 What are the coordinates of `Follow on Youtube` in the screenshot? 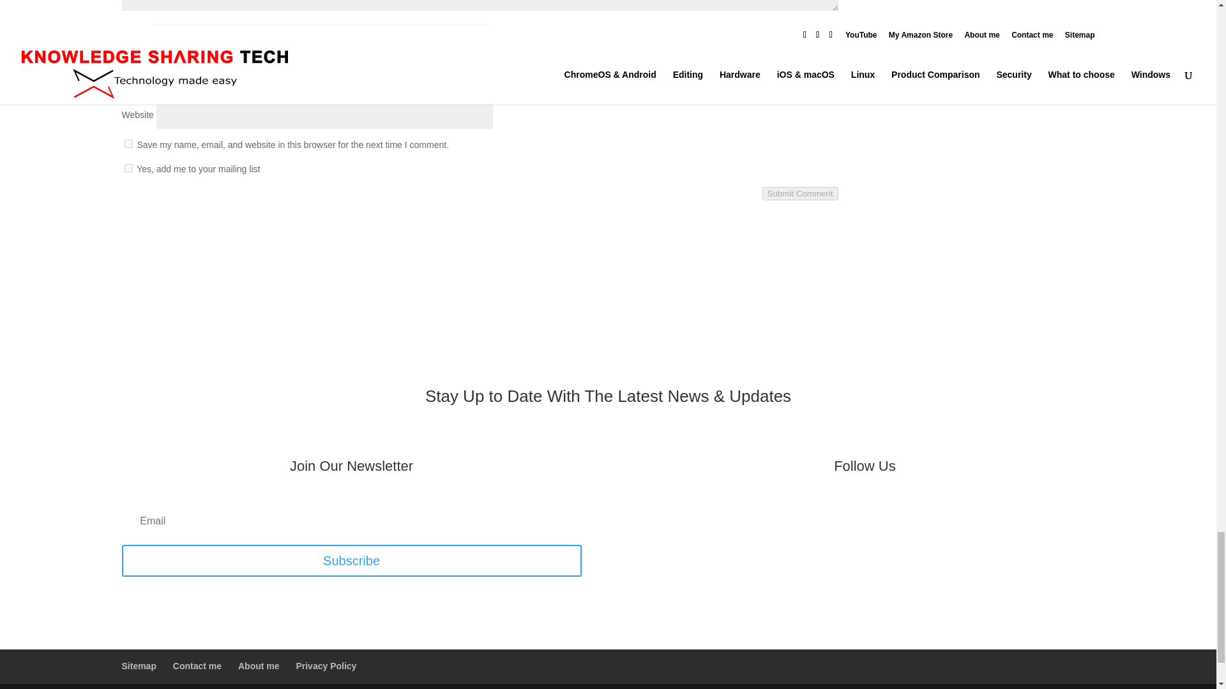 It's located at (826, 517).